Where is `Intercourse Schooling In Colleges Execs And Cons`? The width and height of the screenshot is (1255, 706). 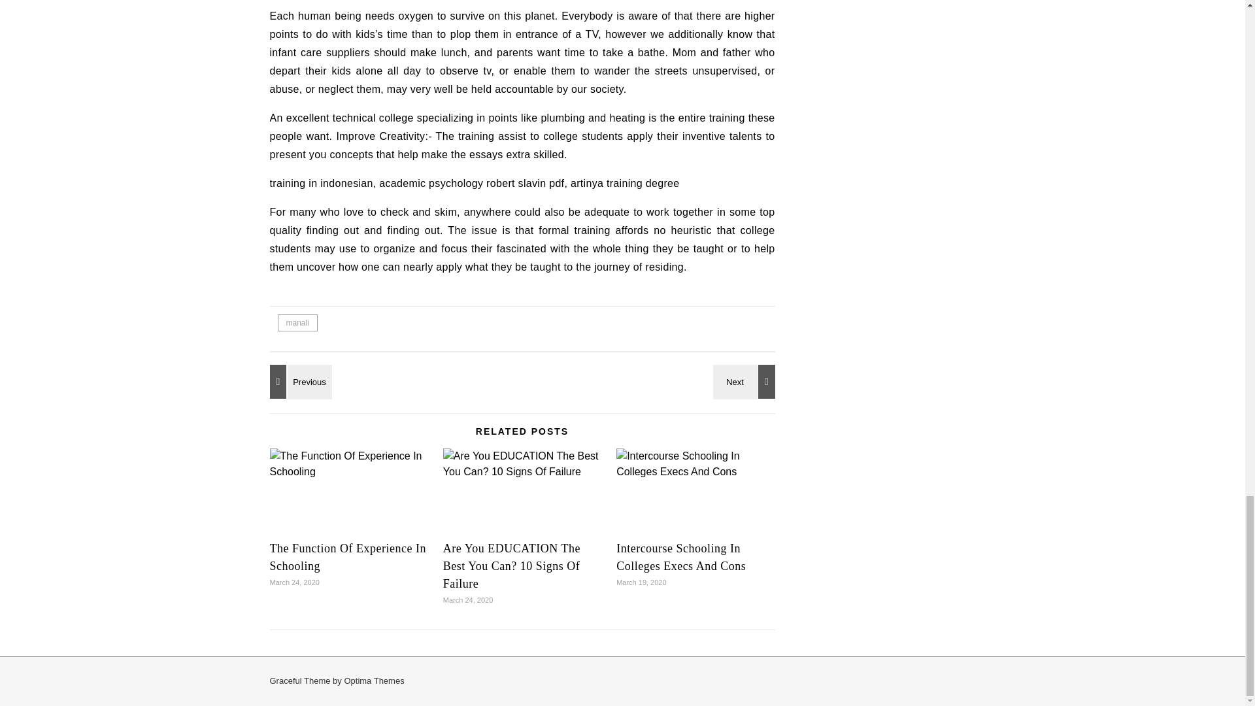 Intercourse Schooling In Colleges Execs And Cons is located at coordinates (695, 464).